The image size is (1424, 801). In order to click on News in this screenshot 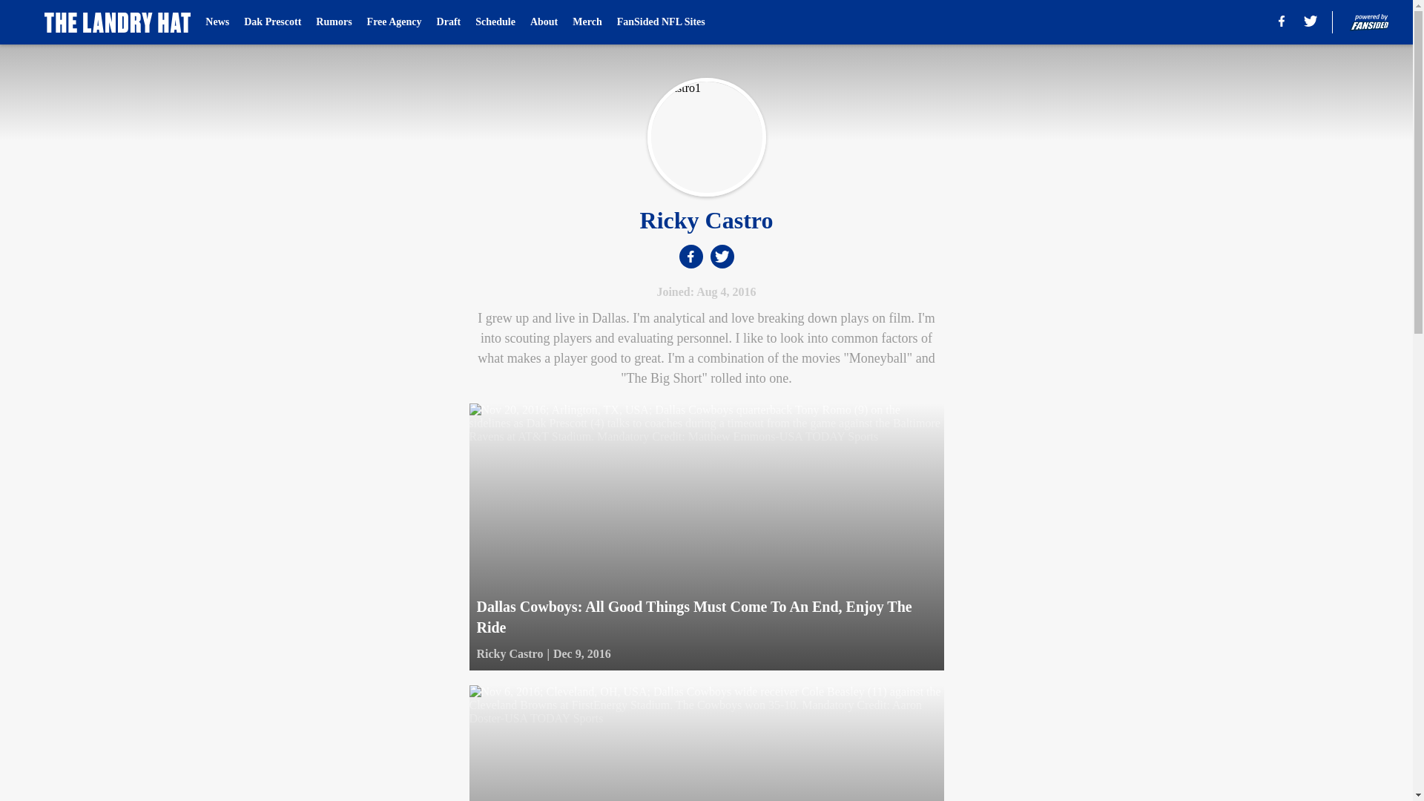, I will do `click(217, 22)`.